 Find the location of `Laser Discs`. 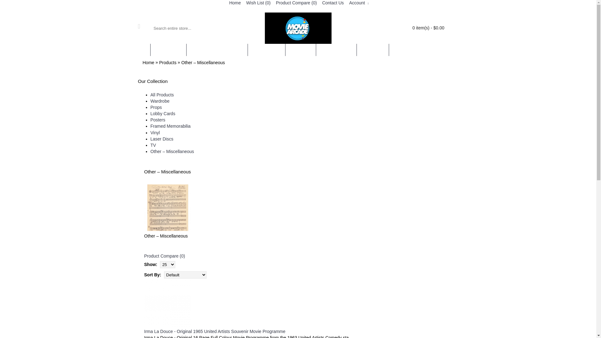

Laser Discs is located at coordinates (162, 139).